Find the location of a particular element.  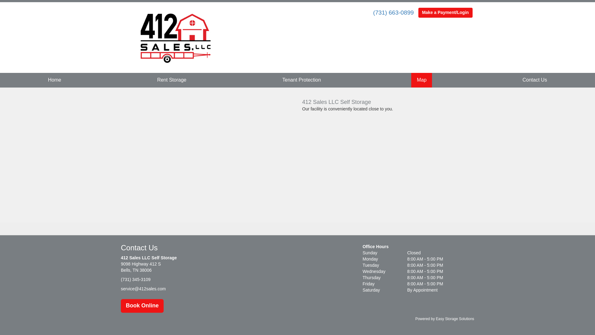

Tenant Protection is located at coordinates (302, 80).